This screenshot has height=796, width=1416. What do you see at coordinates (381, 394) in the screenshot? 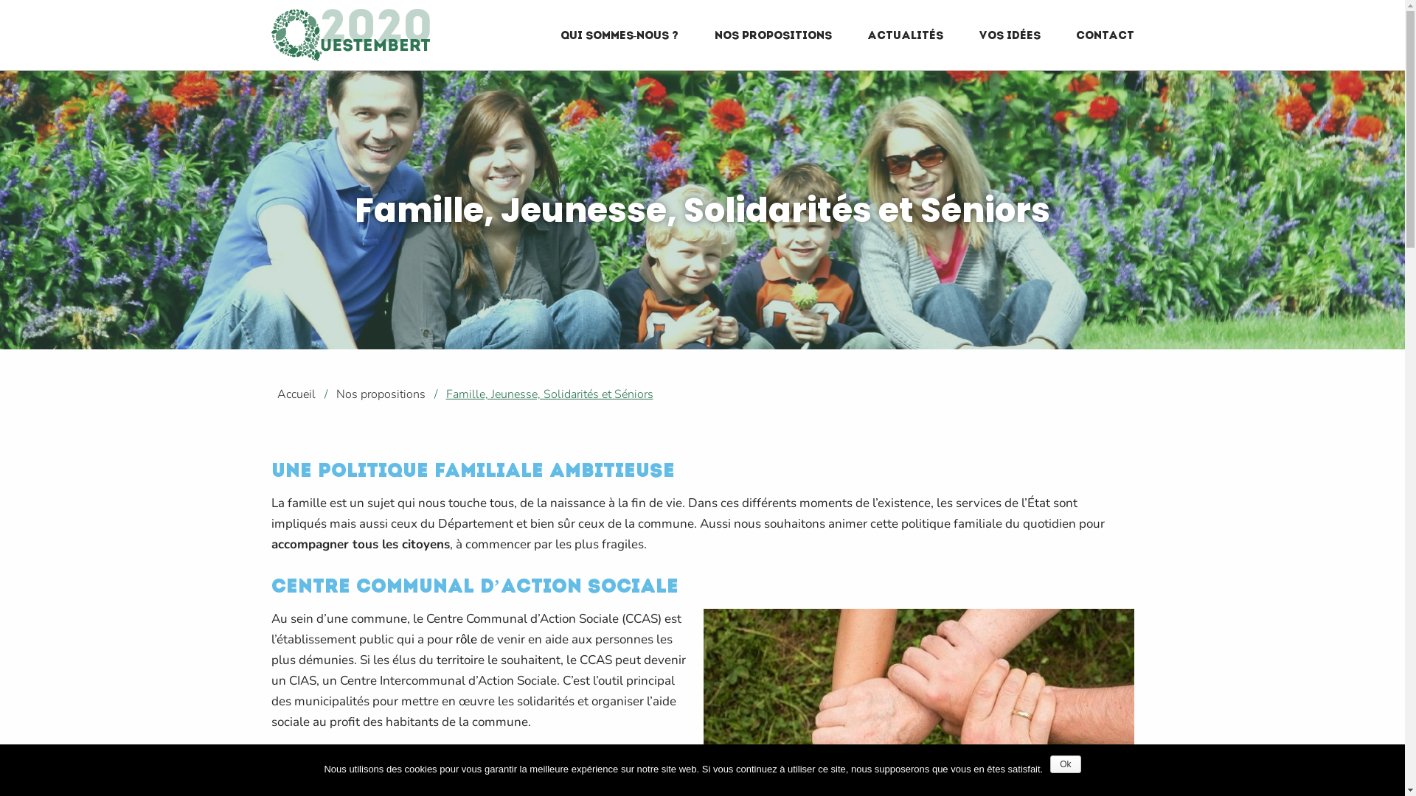
I see `Nos propositions` at bounding box center [381, 394].